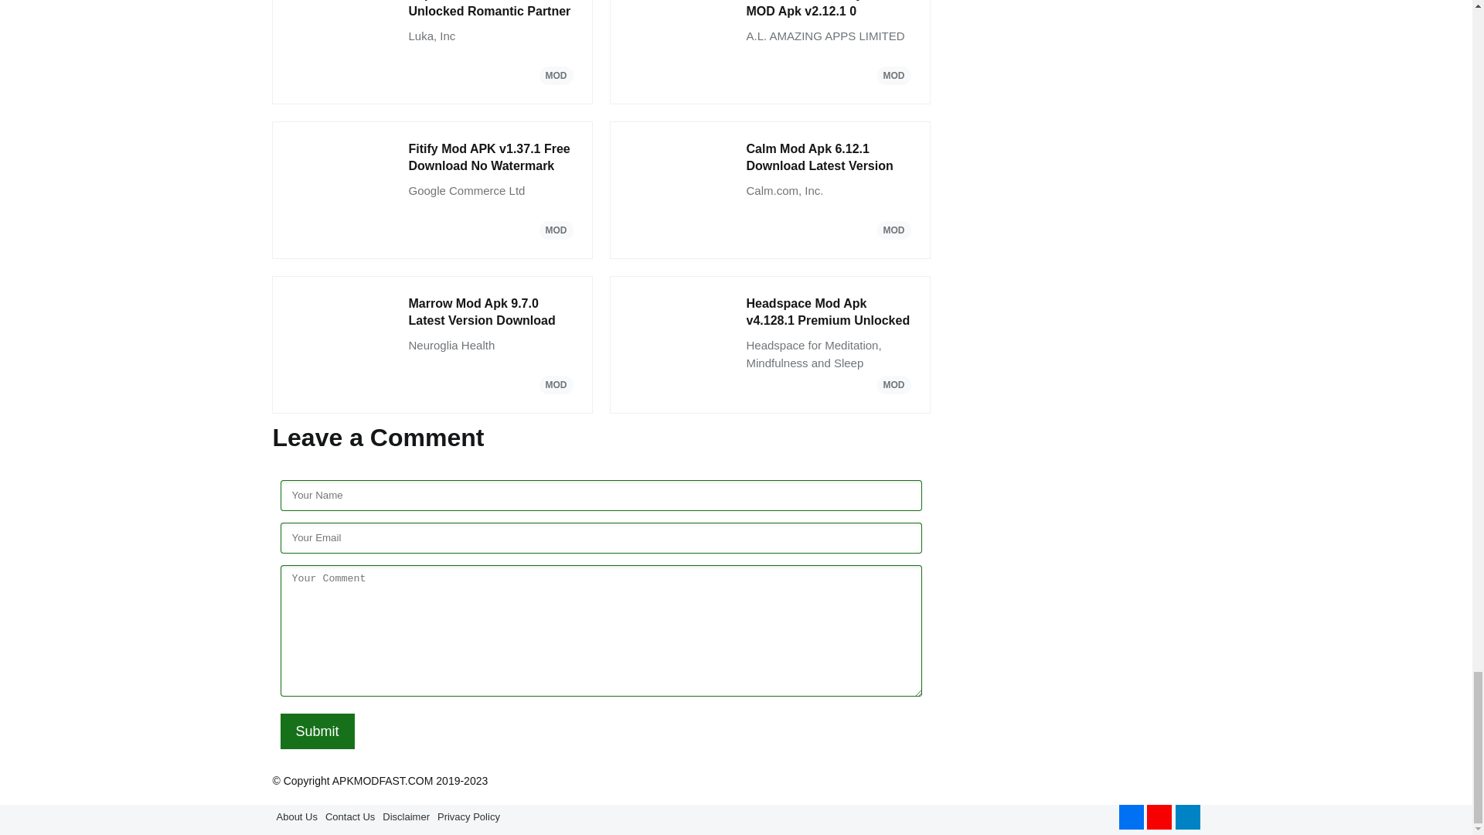 The width and height of the screenshot is (1484, 835). What do you see at coordinates (829, 11) in the screenshot?
I see `Workout Planner By Muscle MOD Apk V2.12.1 0 Premium Unlocked` at bounding box center [829, 11].